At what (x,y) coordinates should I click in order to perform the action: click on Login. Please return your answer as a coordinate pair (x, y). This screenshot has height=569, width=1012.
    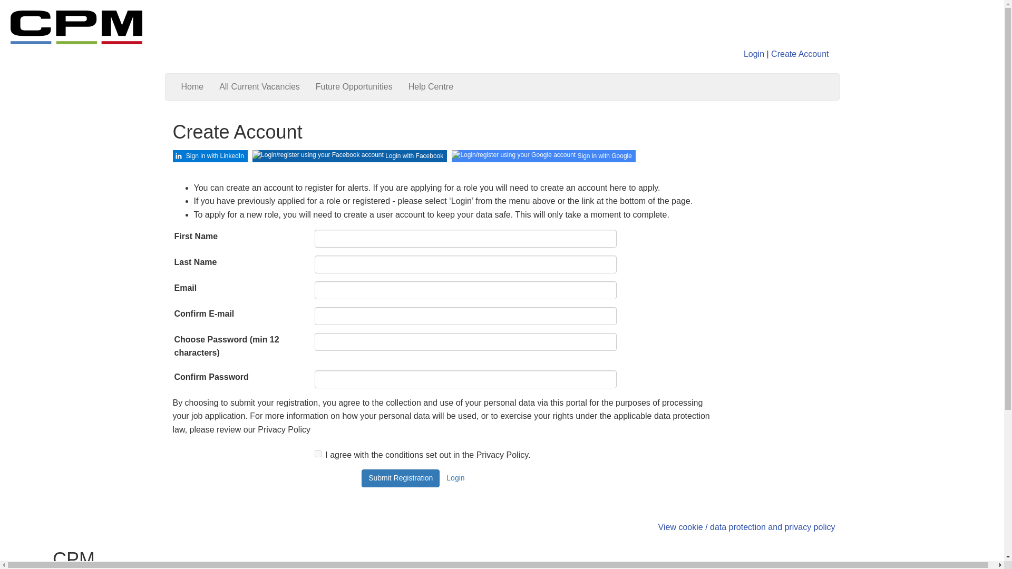
    Looking at the image, I should click on (455, 478).